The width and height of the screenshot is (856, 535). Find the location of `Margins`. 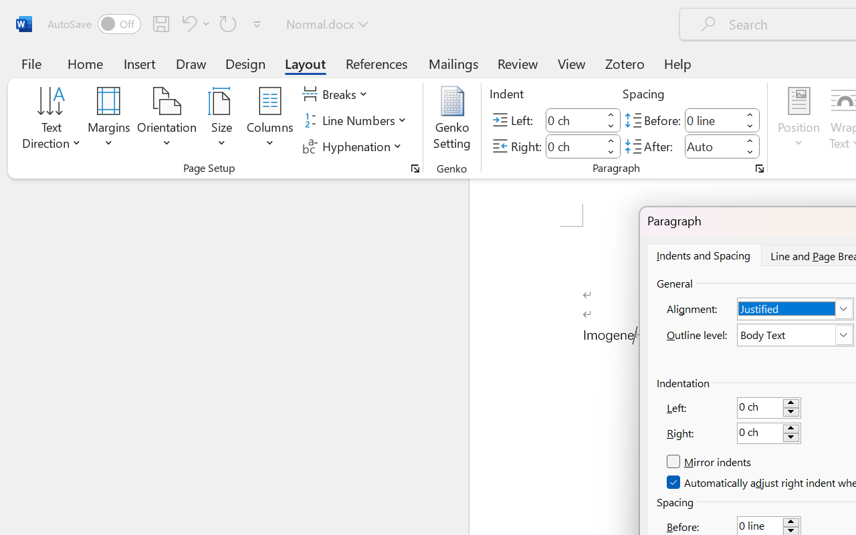

Margins is located at coordinates (109, 120).